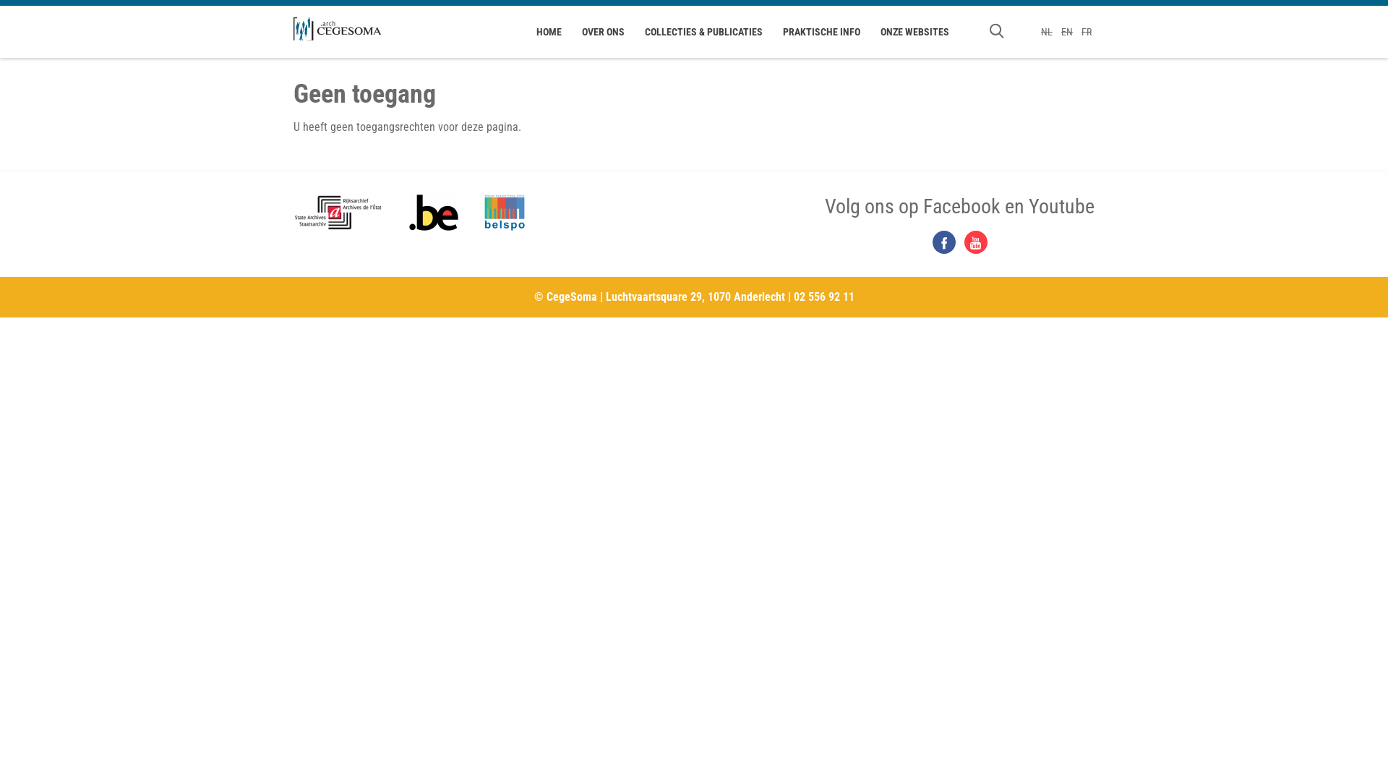  I want to click on Belgium.be , so click(434, 213).